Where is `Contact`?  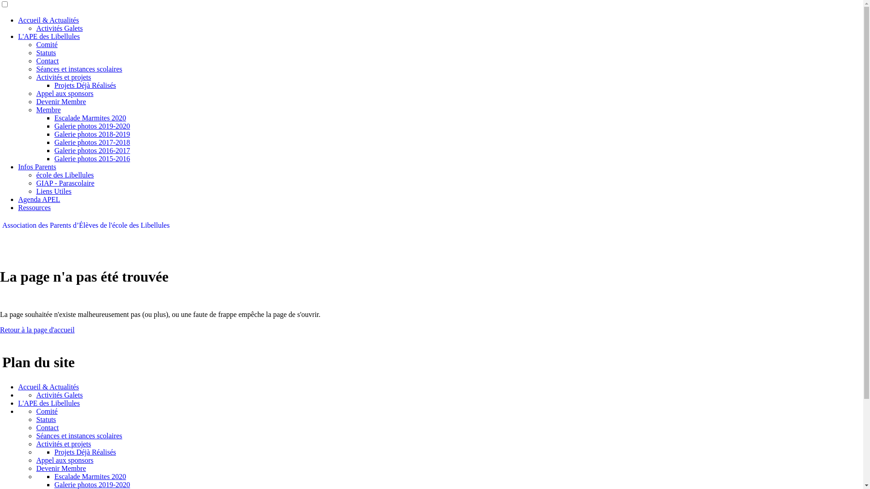
Contact is located at coordinates (48, 427).